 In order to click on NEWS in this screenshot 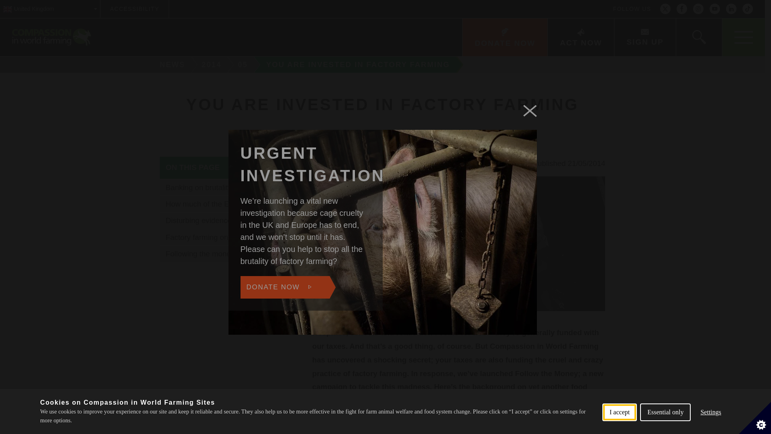, I will do `click(169, 65)`.